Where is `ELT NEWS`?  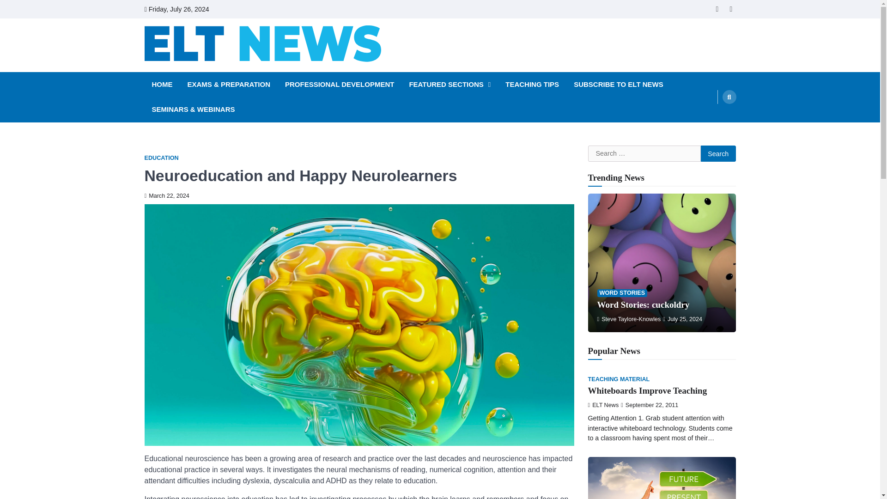 ELT NEWS is located at coordinates (183, 74).